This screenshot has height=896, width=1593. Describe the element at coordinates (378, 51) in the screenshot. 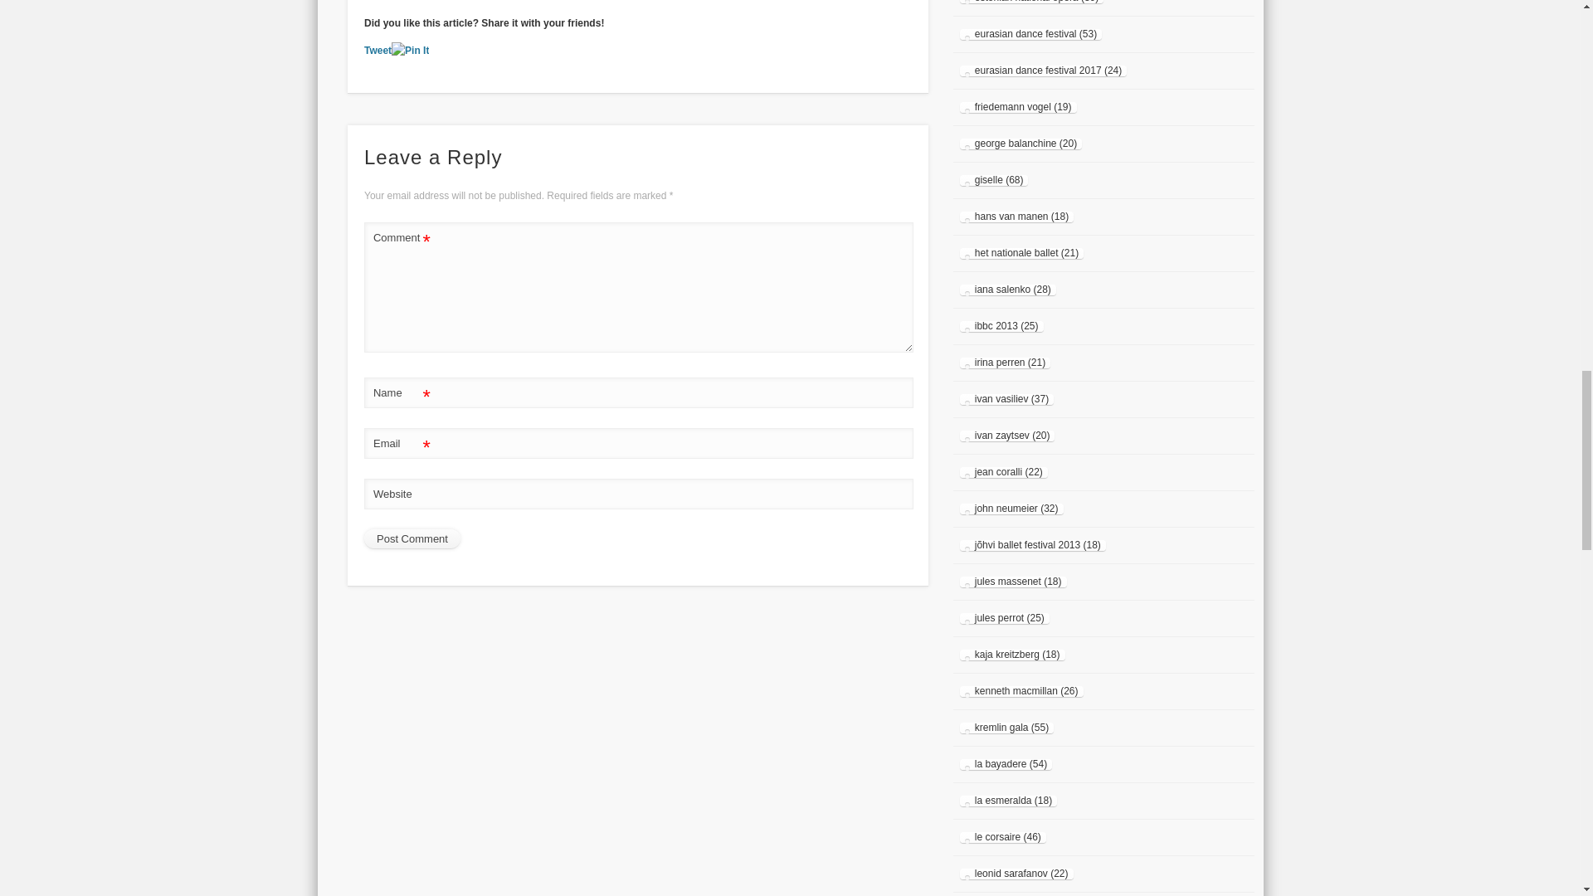

I see `Tweet` at that location.